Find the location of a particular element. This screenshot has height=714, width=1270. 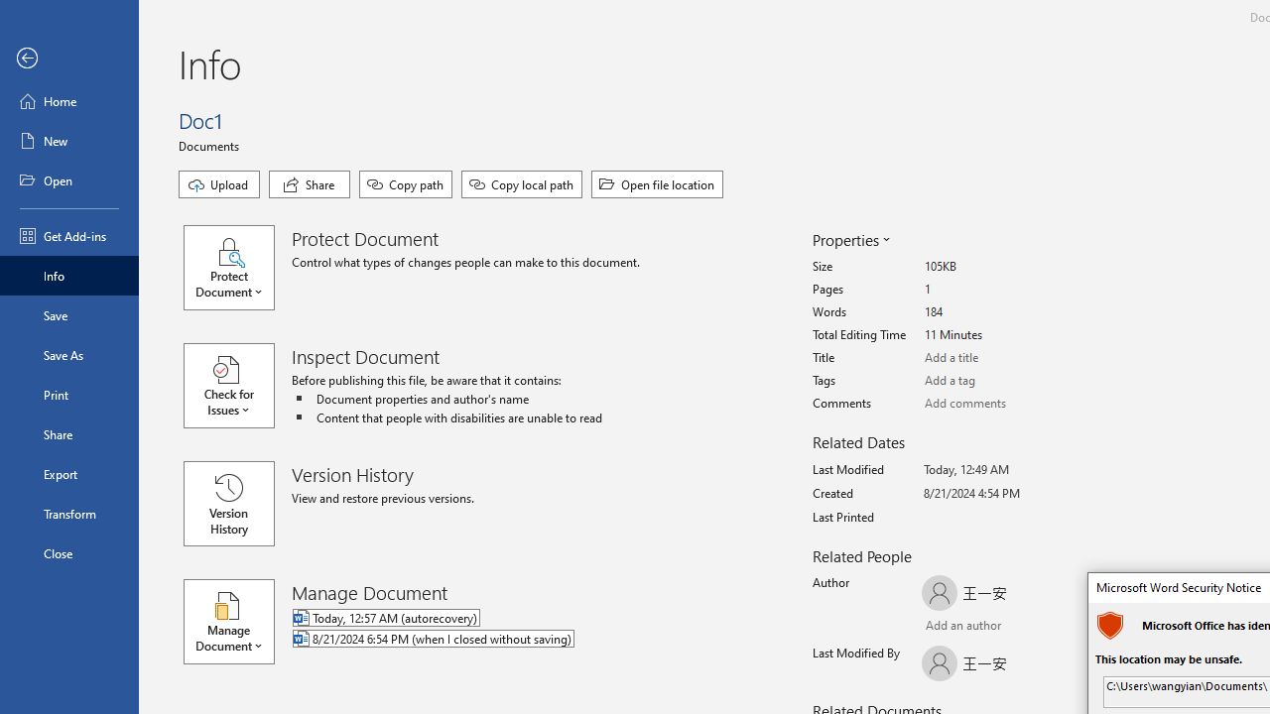

Tags is located at coordinates (998, 381).